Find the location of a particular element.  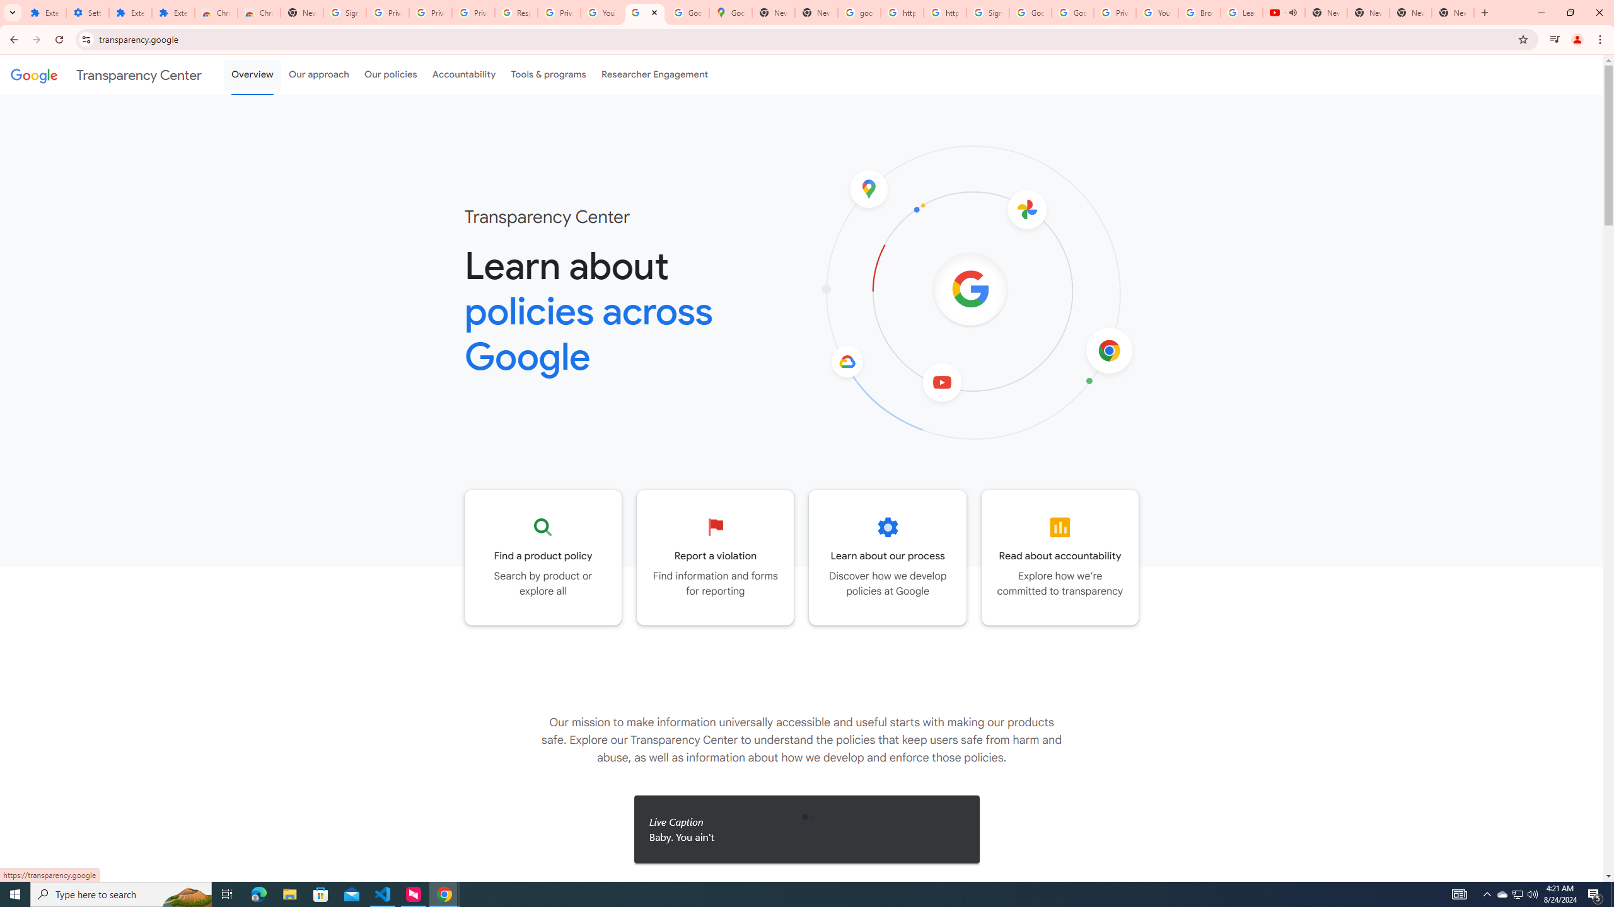

Our policies is located at coordinates (390, 74).